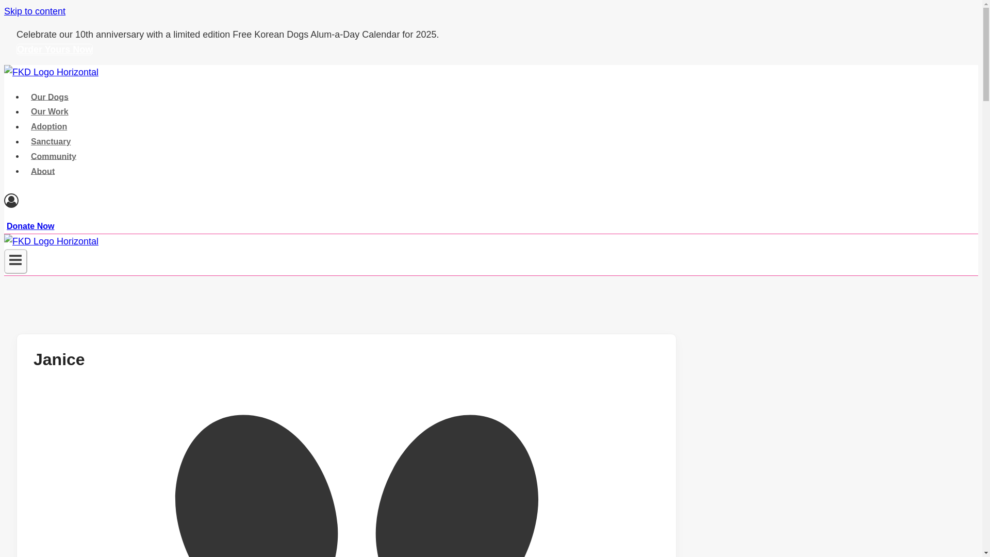  What do you see at coordinates (49, 111) in the screenshot?
I see `Our Work` at bounding box center [49, 111].